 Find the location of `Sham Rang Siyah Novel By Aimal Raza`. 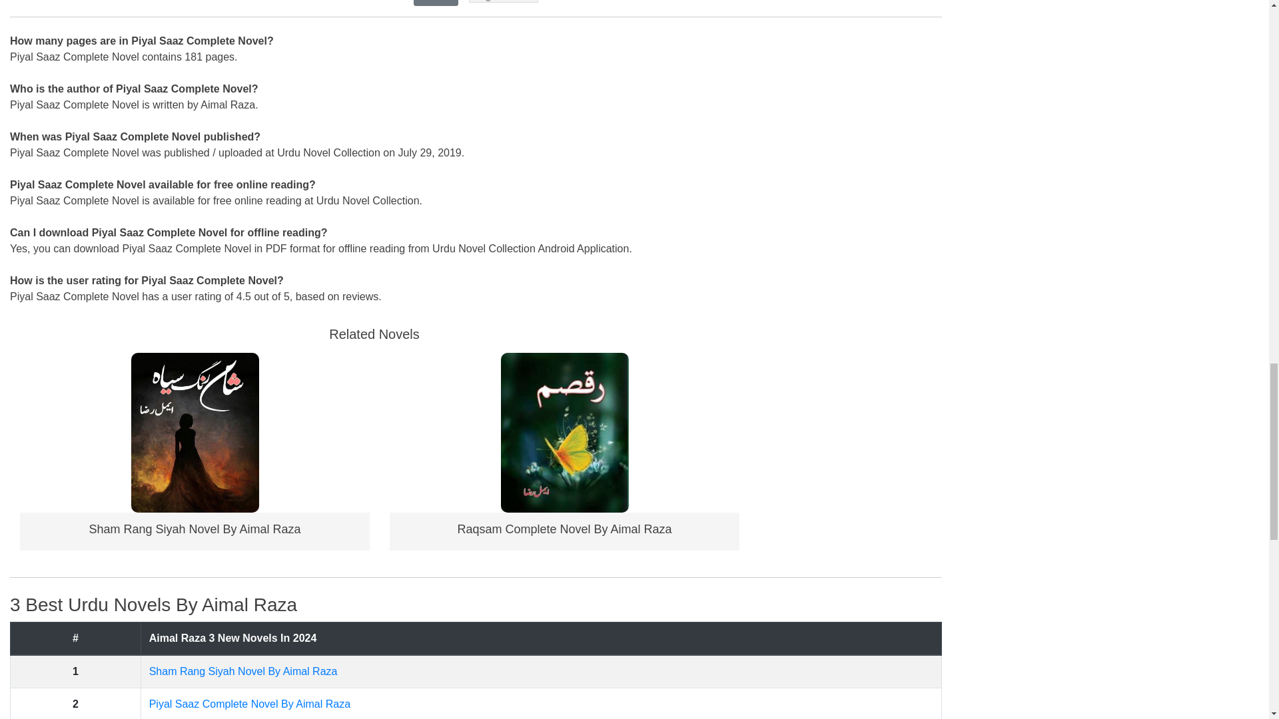

Sham Rang Siyah Novel By Aimal Raza is located at coordinates (195, 529).